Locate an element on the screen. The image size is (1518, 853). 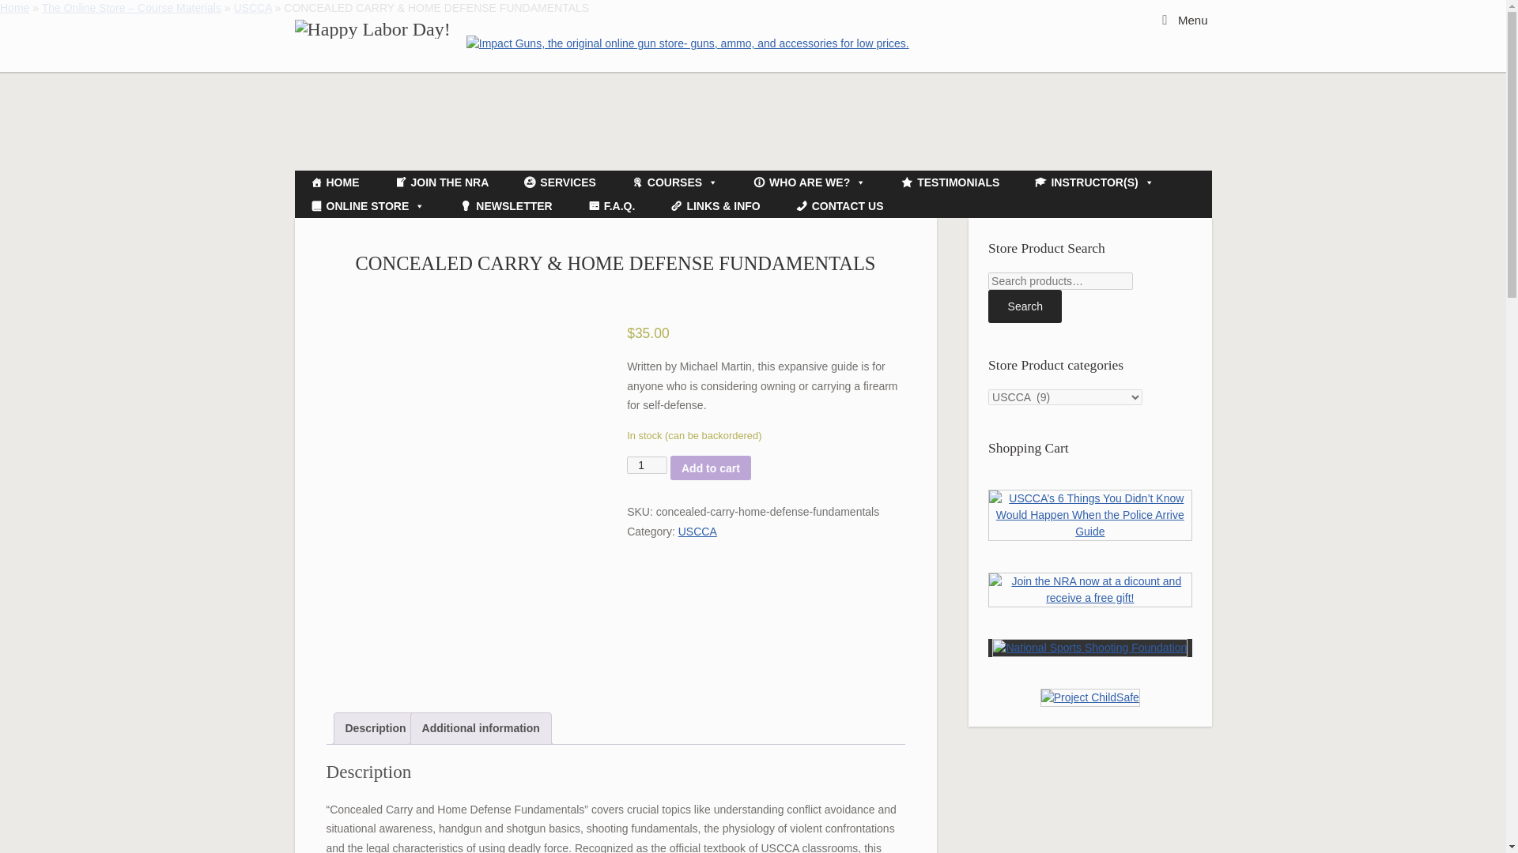
Additional information is located at coordinates (481, 728).